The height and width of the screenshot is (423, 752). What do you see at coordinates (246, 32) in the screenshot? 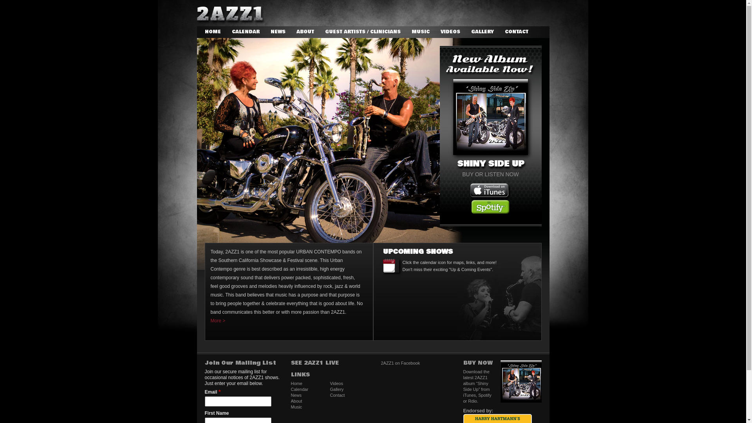
I see `CALENDAR` at bounding box center [246, 32].